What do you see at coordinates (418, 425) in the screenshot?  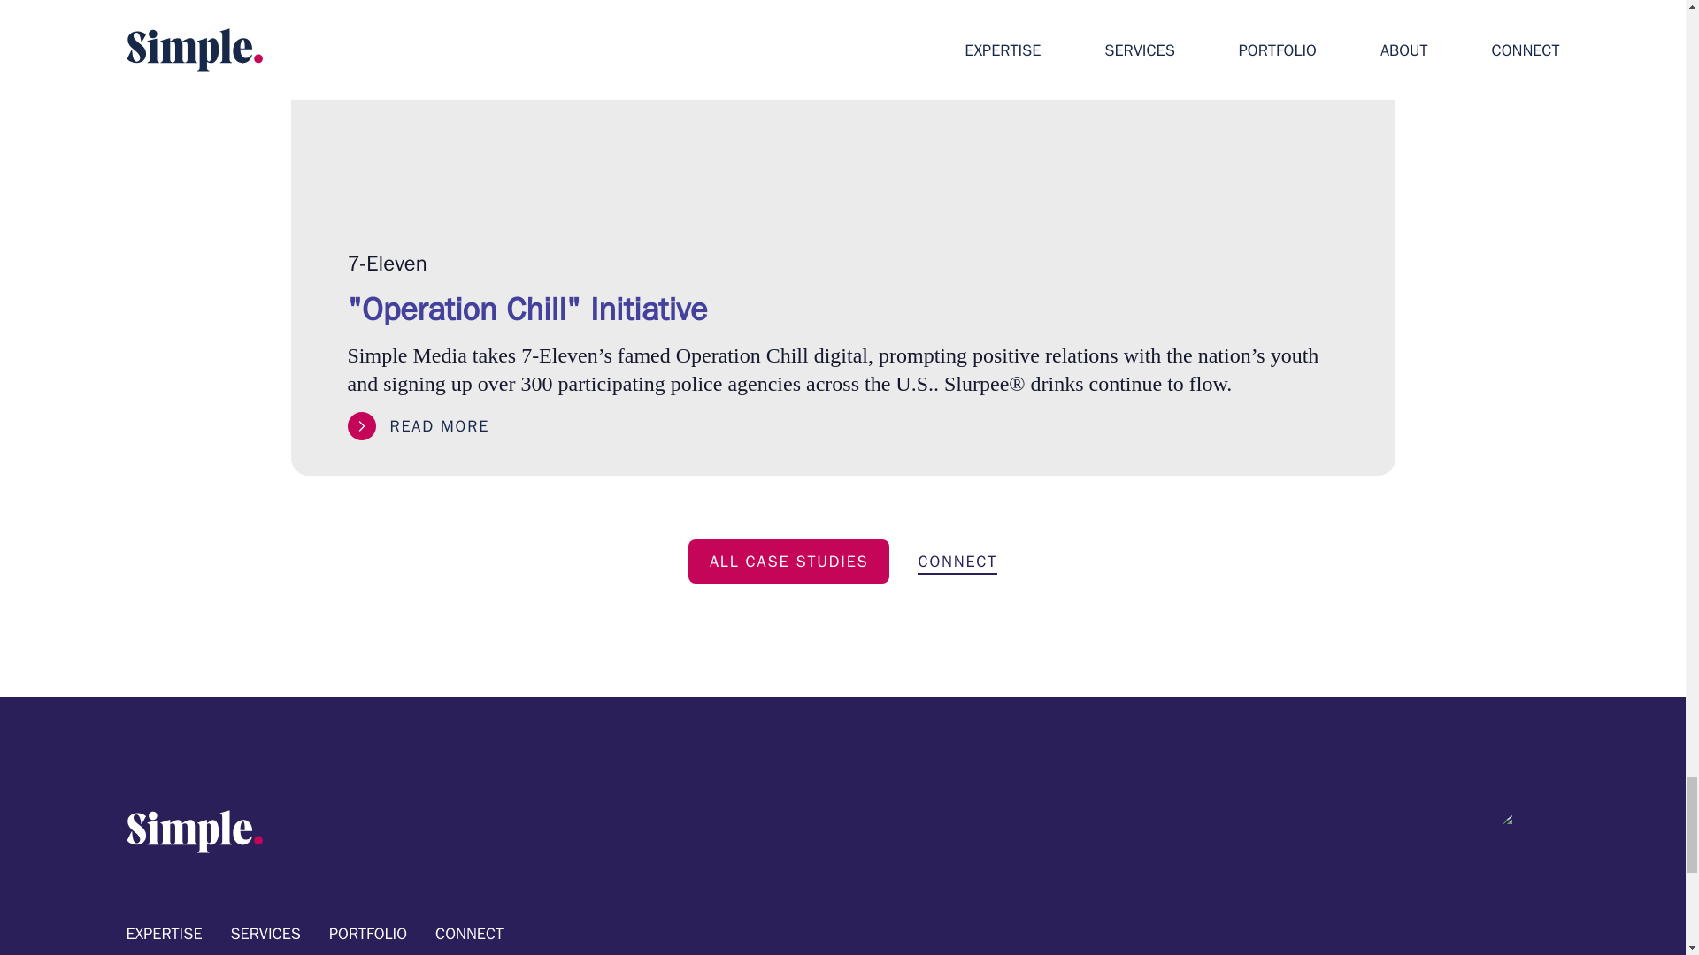 I see `READ MORE` at bounding box center [418, 425].